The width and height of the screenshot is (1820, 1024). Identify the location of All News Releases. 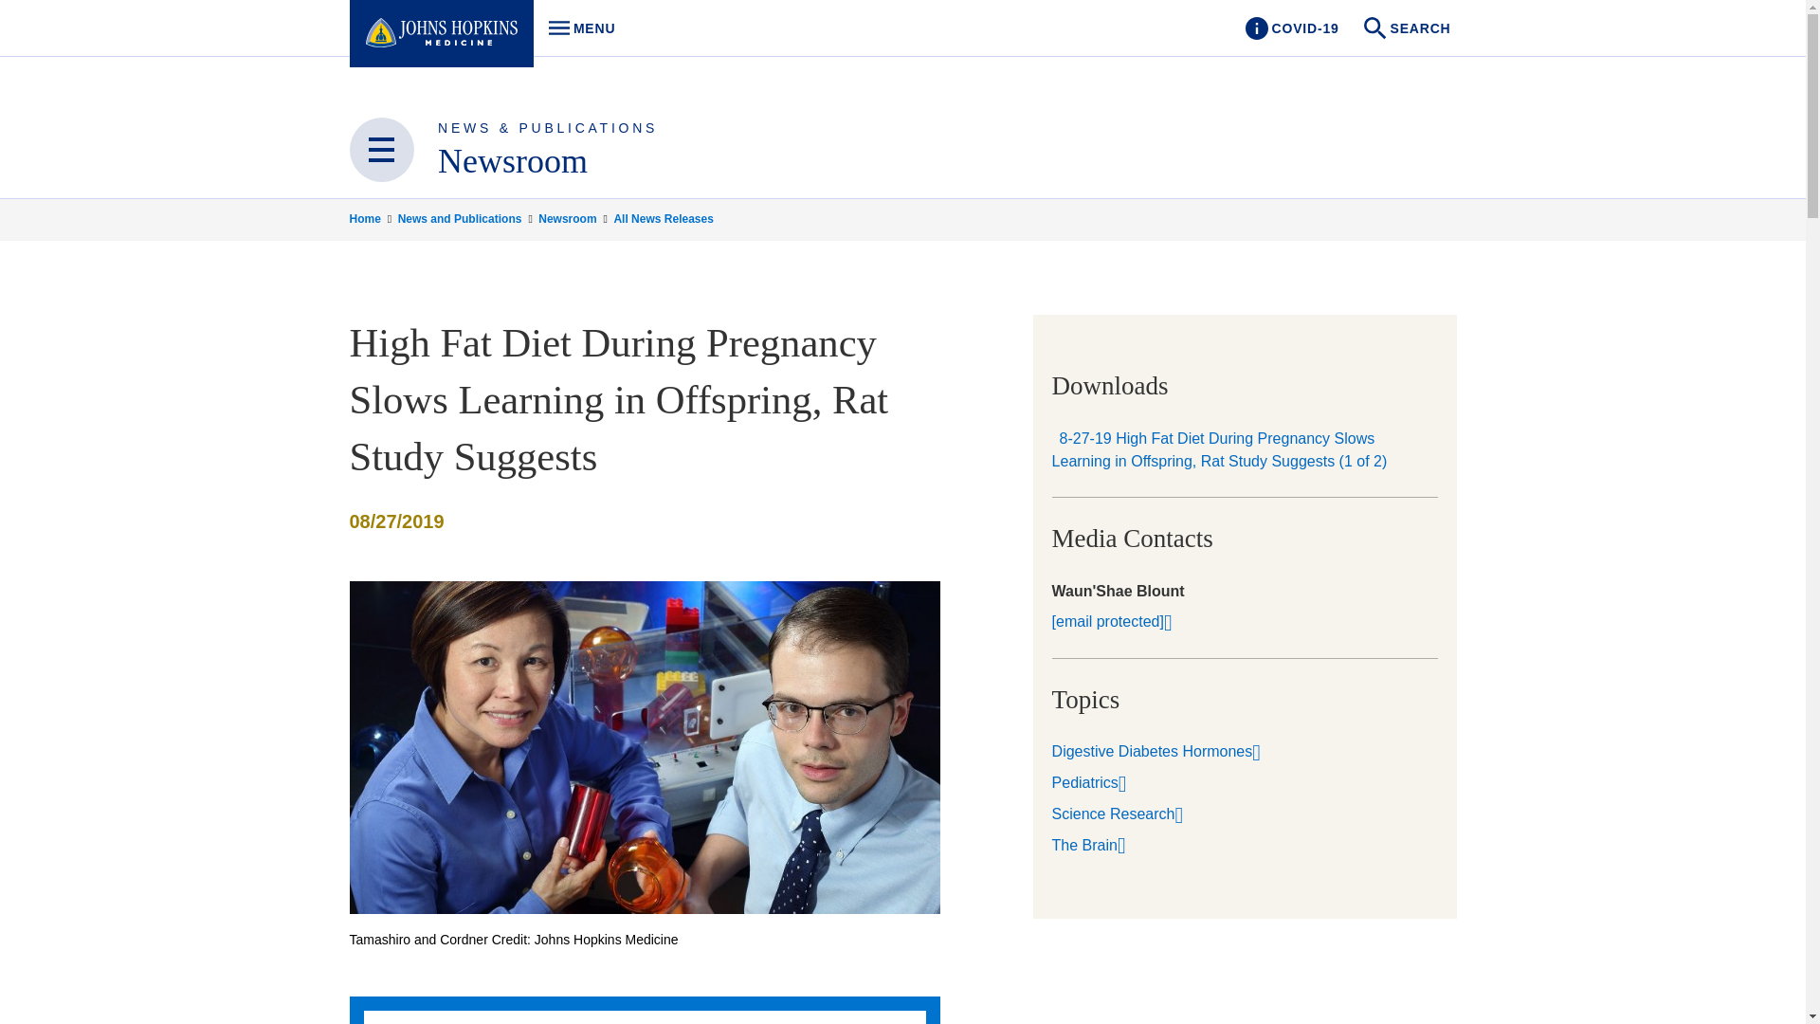
(381, 150).